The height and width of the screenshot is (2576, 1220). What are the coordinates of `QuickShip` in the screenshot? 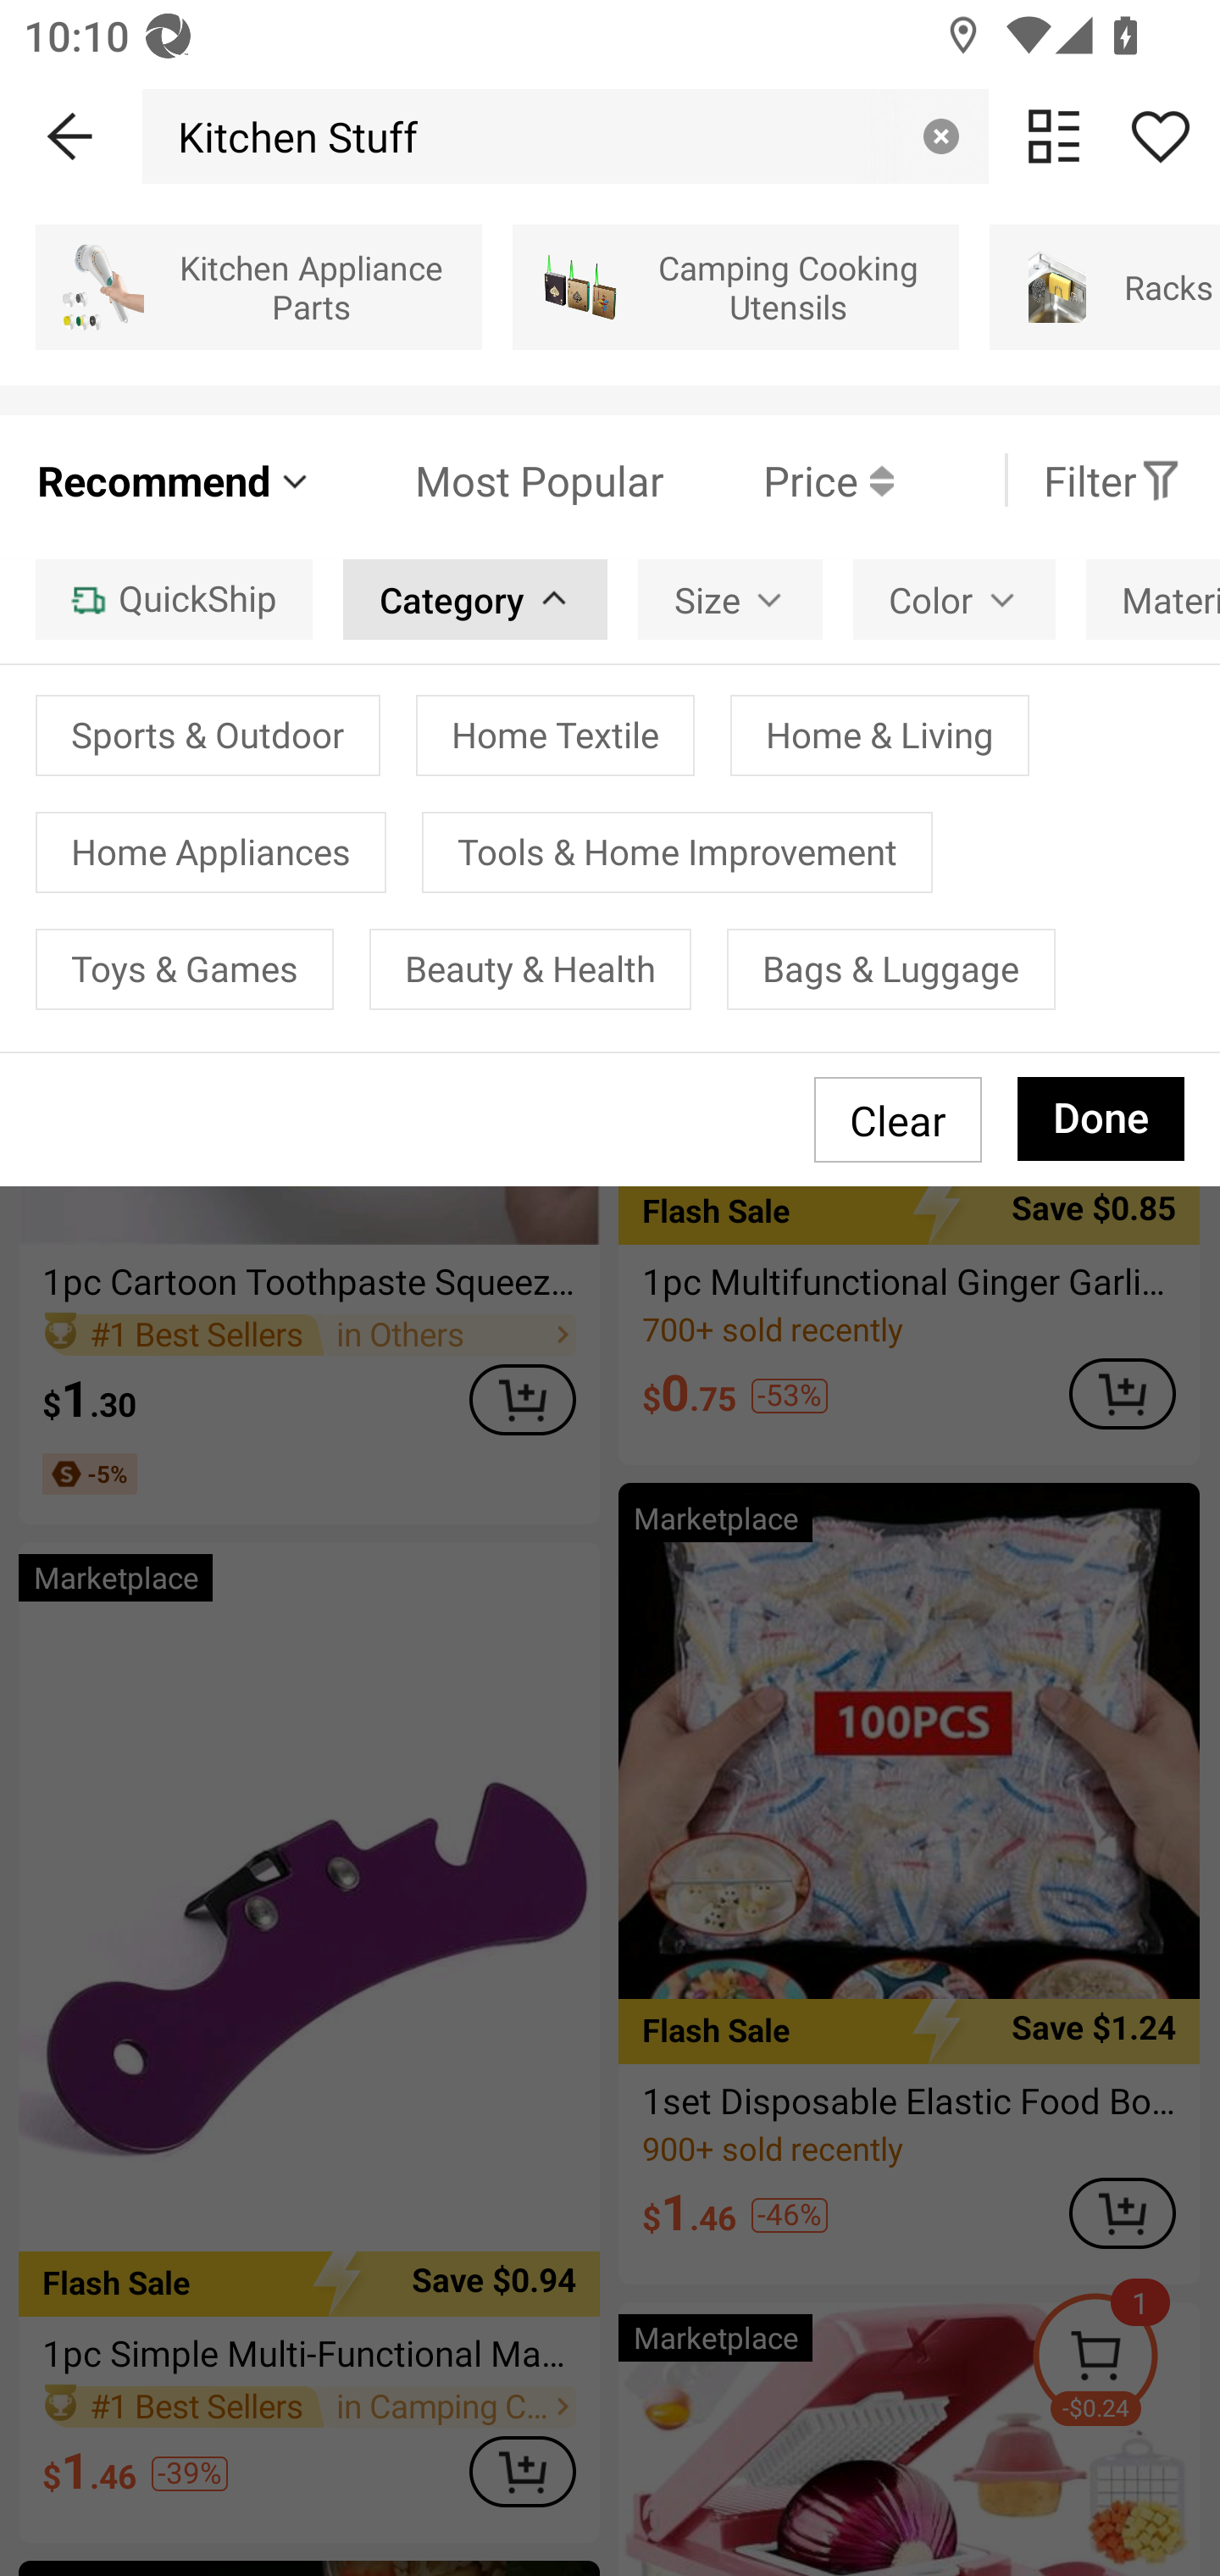 It's located at (173, 598).